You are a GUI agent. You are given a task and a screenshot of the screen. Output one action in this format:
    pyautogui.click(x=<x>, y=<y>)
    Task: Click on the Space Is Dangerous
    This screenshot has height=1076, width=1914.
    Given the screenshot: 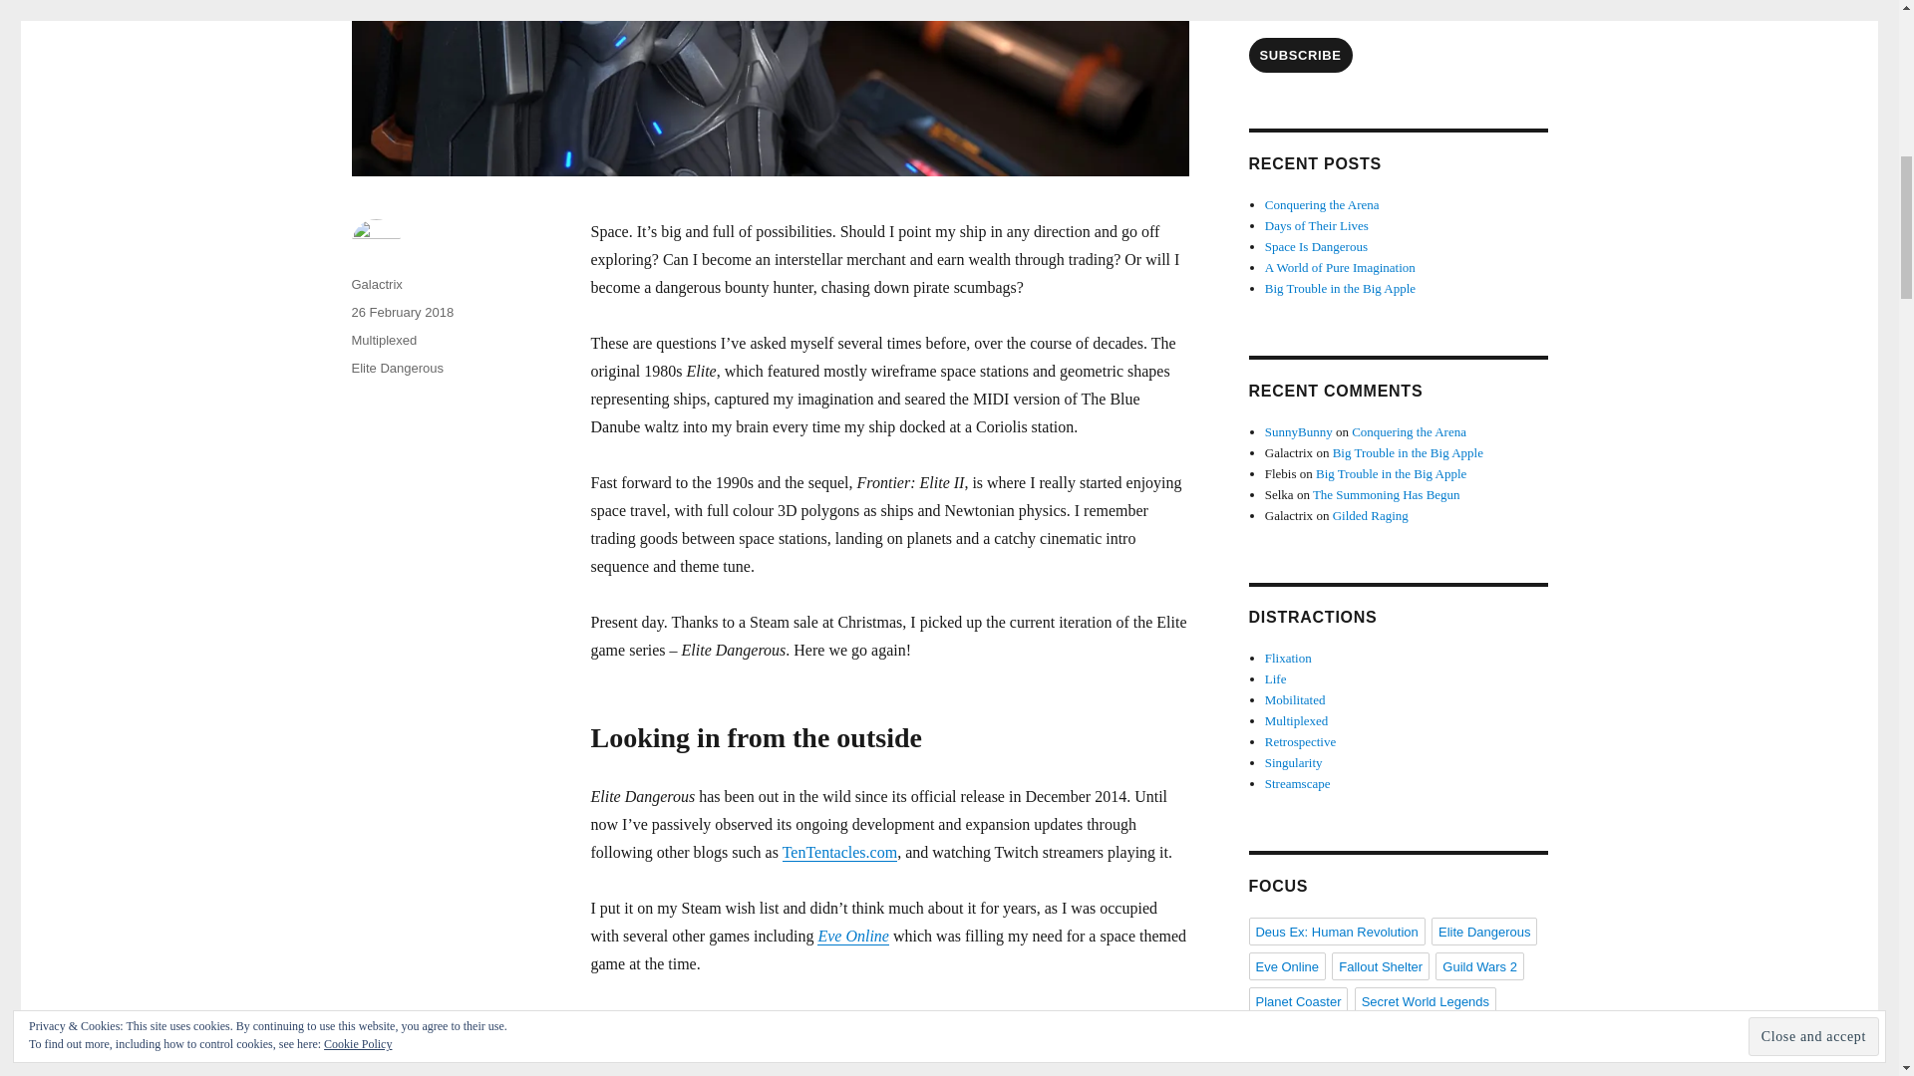 What is the action you would take?
    pyautogui.click(x=1316, y=245)
    